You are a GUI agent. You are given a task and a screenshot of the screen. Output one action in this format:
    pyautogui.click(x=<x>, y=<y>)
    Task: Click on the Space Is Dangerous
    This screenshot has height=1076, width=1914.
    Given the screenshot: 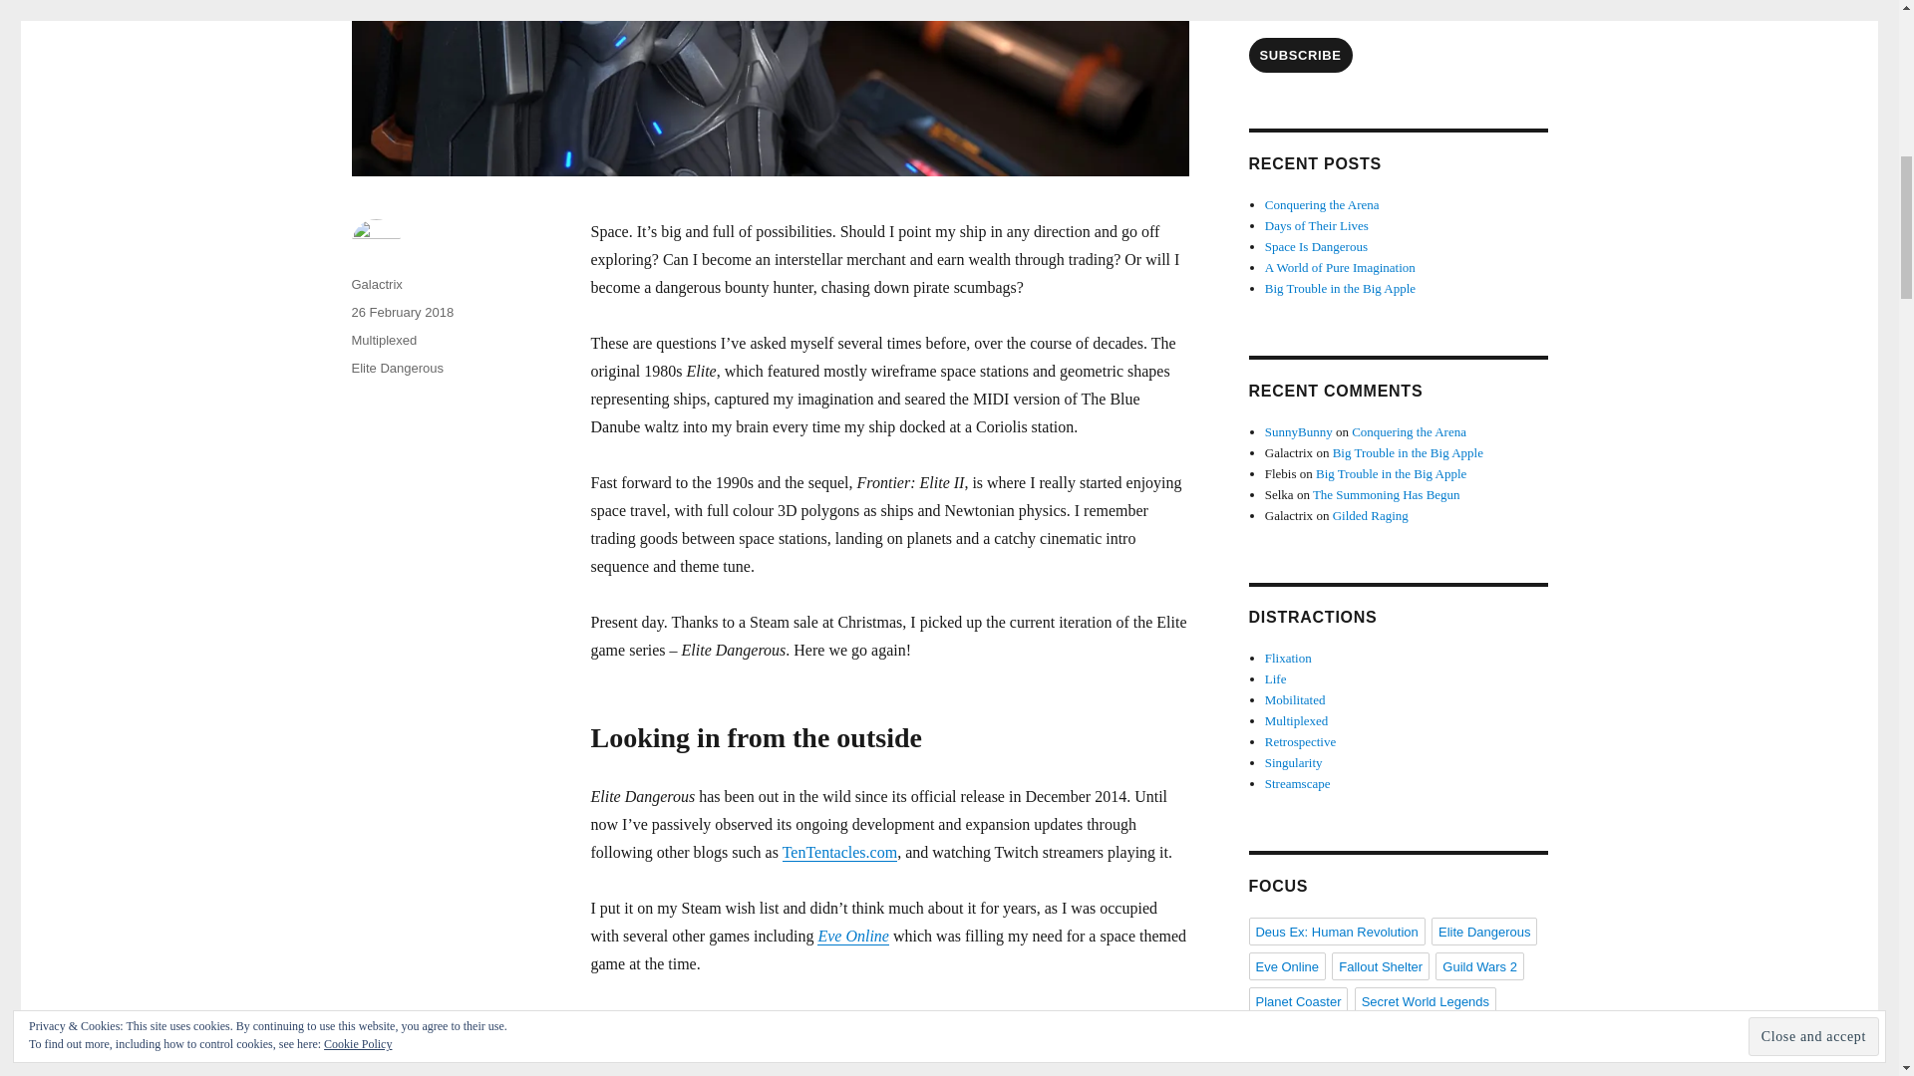 What is the action you would take?
    pyautogui.click(x=1316, y=245)
    